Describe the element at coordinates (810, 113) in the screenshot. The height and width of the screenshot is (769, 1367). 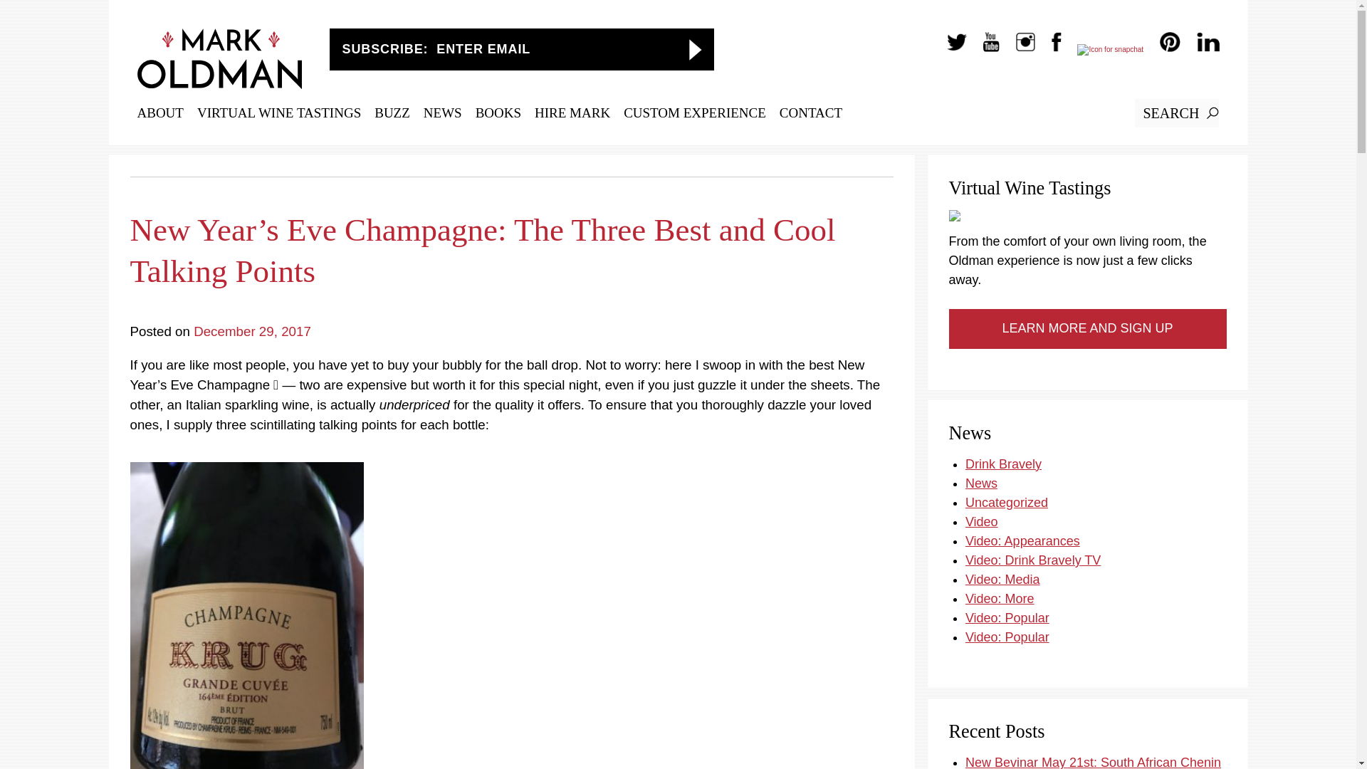
I see `CONTACT` at that location.